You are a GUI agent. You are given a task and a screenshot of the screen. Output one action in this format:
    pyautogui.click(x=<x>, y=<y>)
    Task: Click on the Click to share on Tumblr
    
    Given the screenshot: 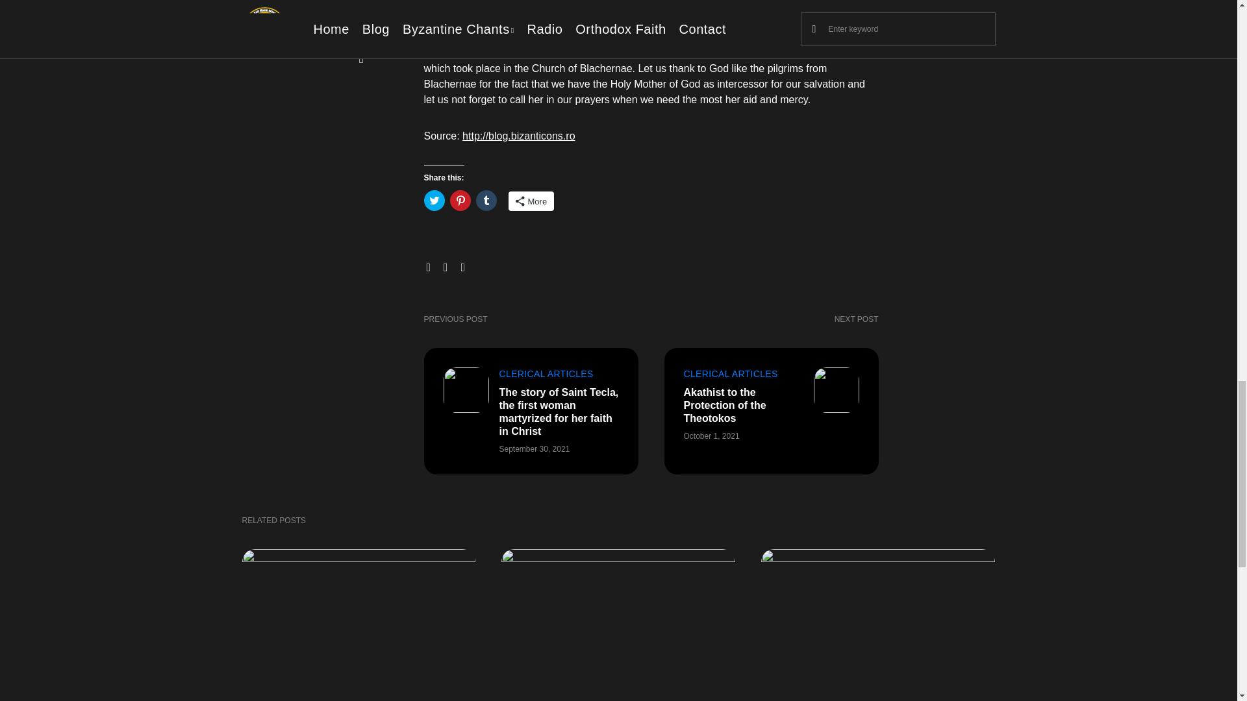 What is the action you would take?
    pyautogui.click(x=486, y=200)
    